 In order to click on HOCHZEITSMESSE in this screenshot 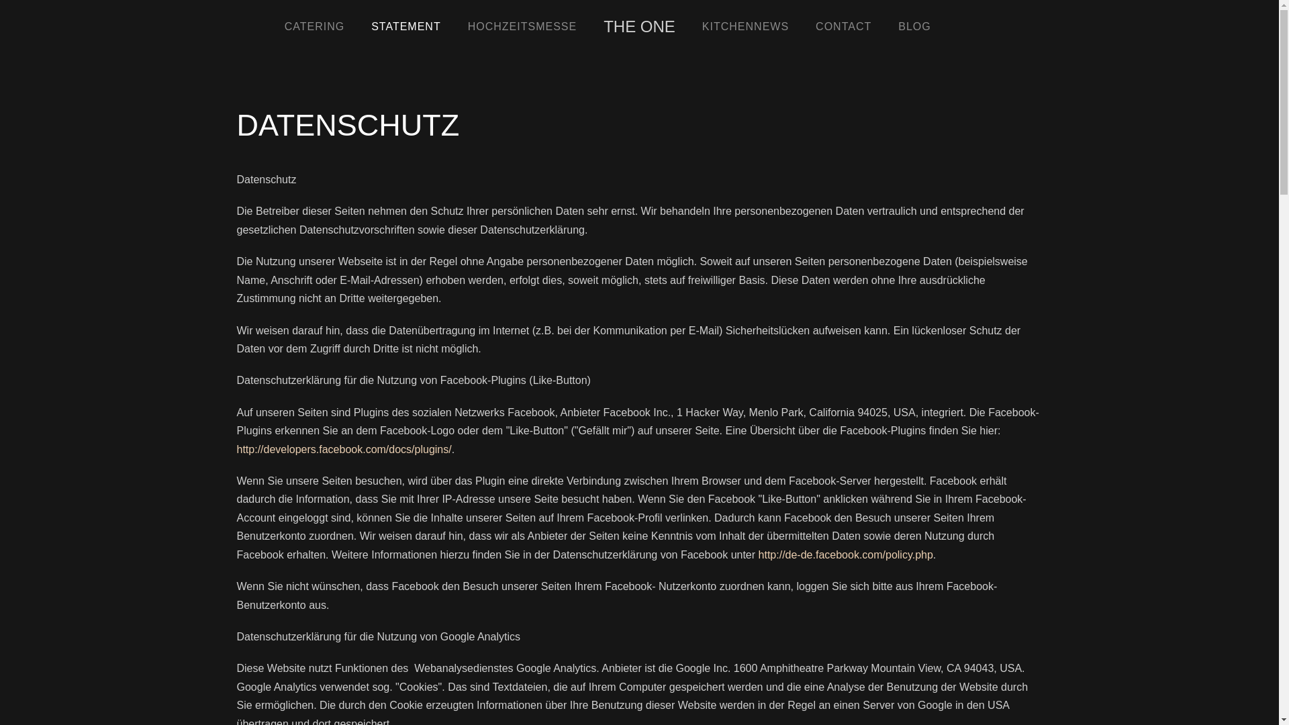, I will do `click(522, 27)`.